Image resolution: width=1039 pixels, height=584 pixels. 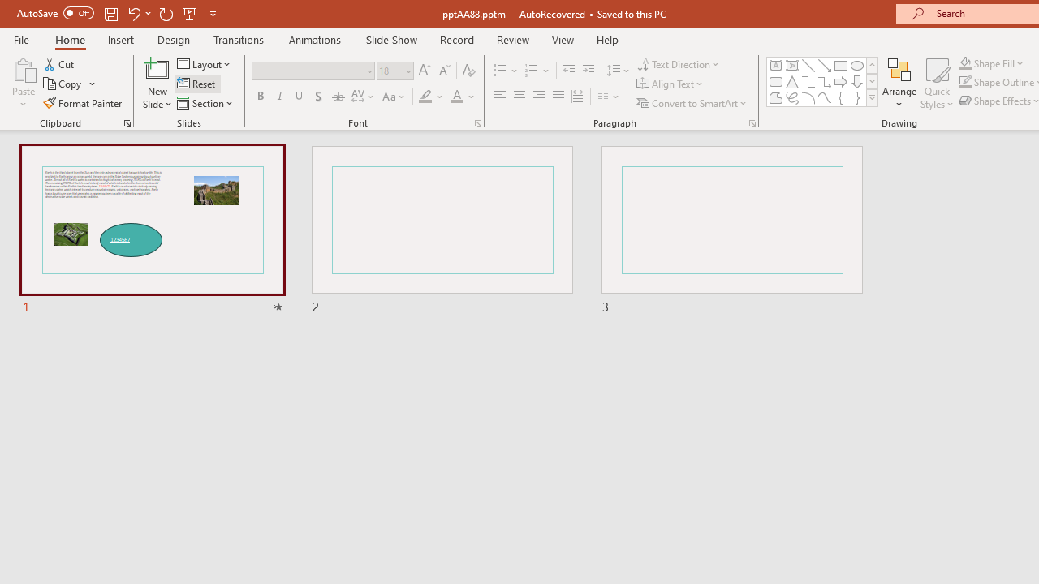 What do you see at coordinates (964, 83) in the screenshot?
I see `Shape Outline Teal, Accent 1` at bounding box center [964, 83].